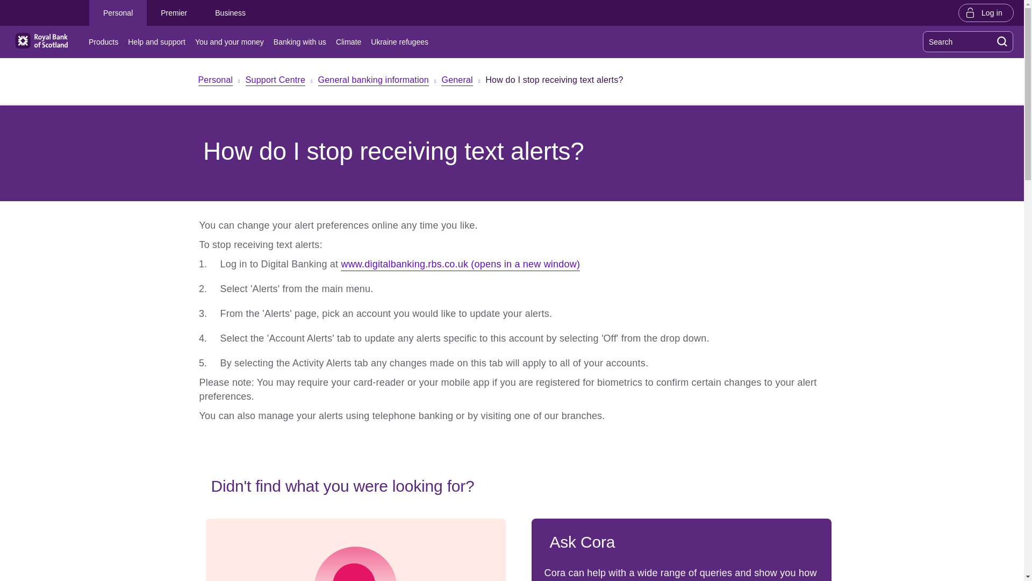  What do you see at coordinates (215, 81) in the screenshot?
I see `Personal` at bounding box center [215, 81].